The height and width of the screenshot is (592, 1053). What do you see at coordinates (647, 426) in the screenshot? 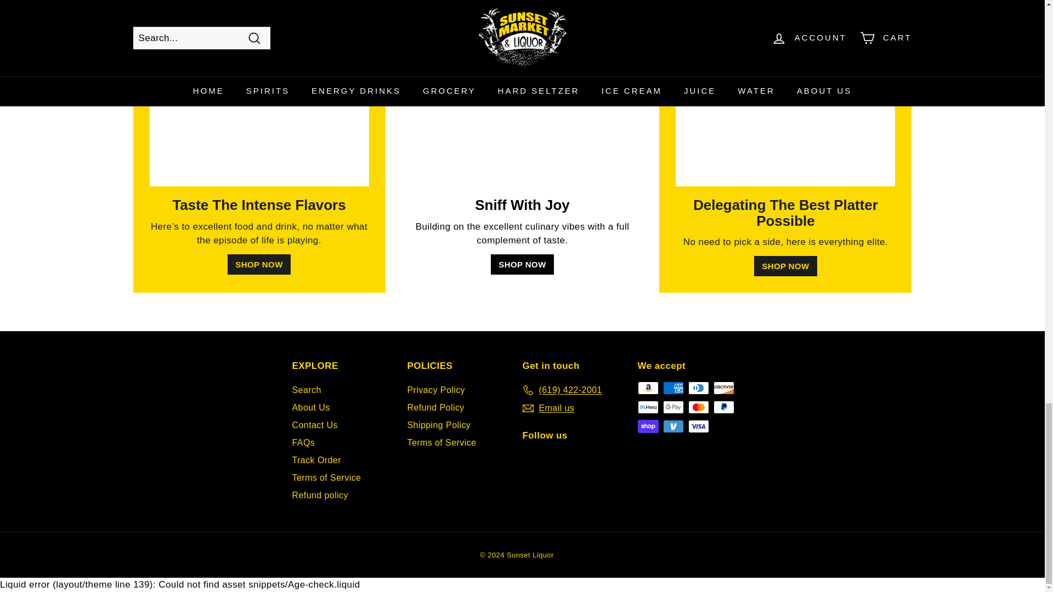
I see `Shop Pay` at bounding box center [647, 426].